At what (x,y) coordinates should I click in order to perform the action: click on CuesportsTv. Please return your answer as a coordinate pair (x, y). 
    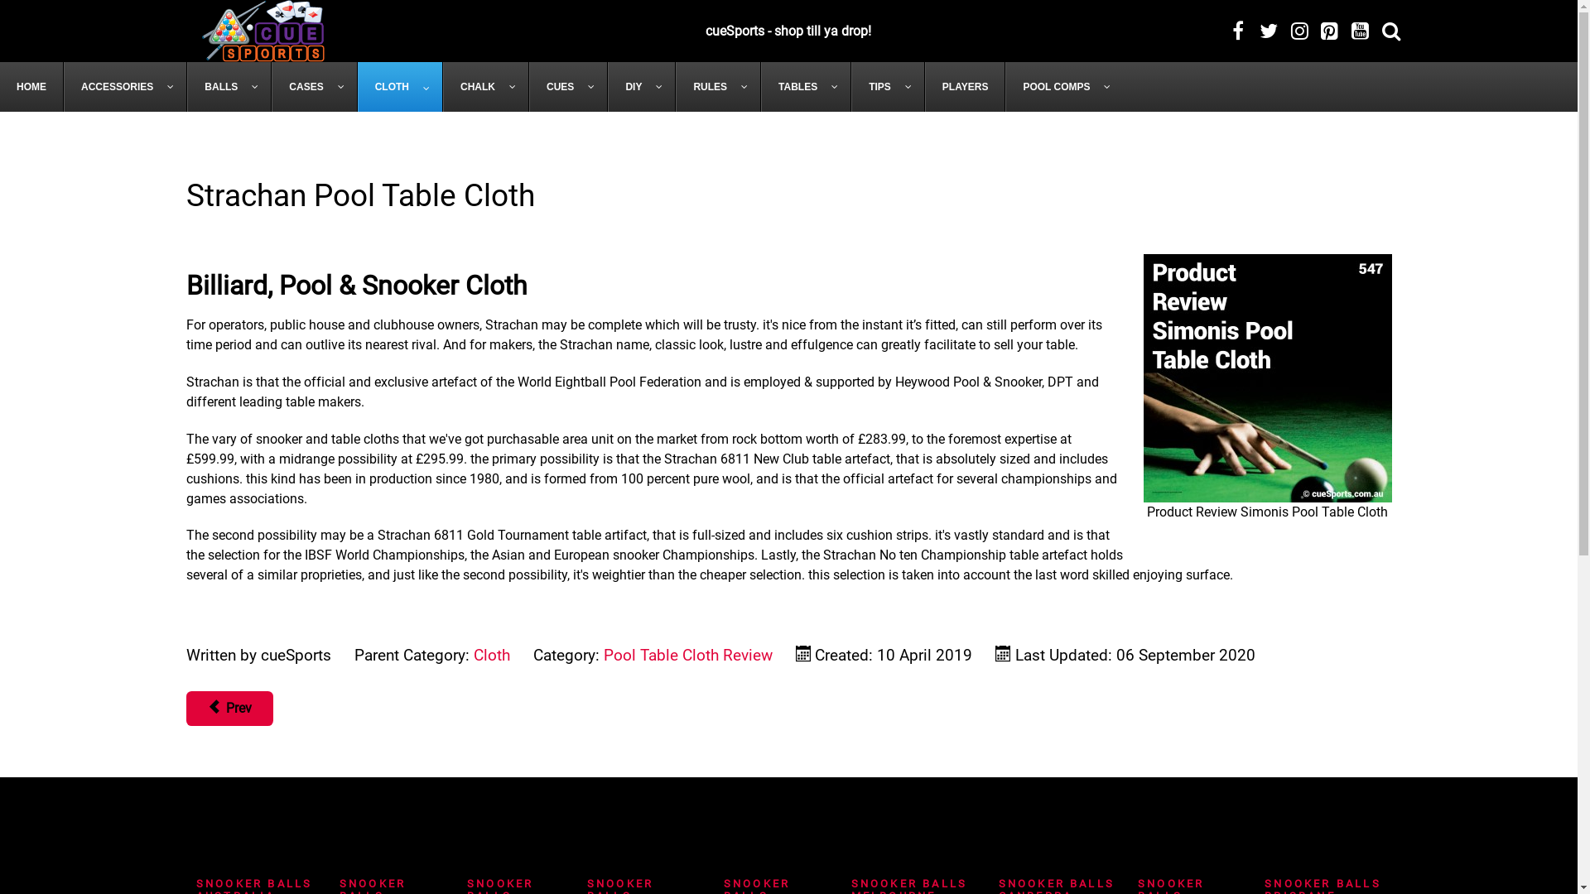
    Looking at the image, I should click on (1363, 31).